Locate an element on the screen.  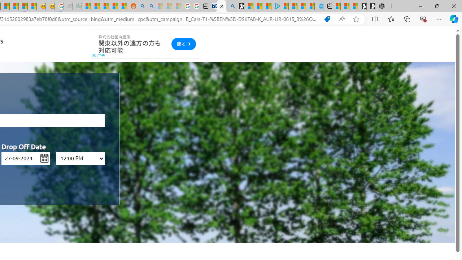
Student Loan Update: Forgiveness Program Ends This Month is located at coordinates (113, 6).